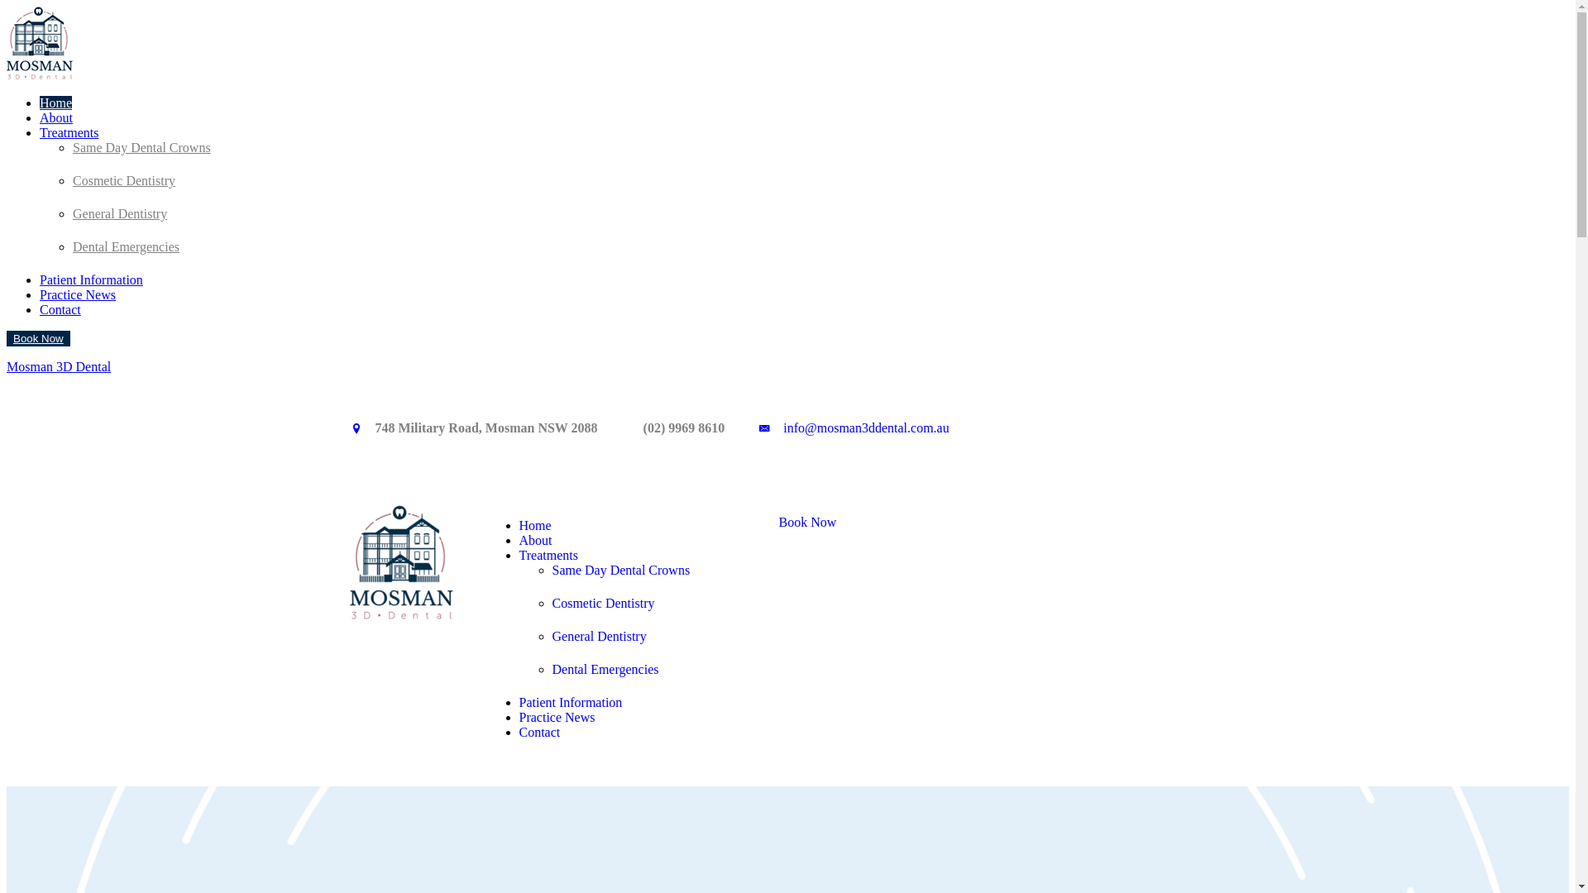 The width and height of the screenshot is (1588, 893). I want to click on 748 Military Road, Mosman NSW 2088, so click(486, 428).